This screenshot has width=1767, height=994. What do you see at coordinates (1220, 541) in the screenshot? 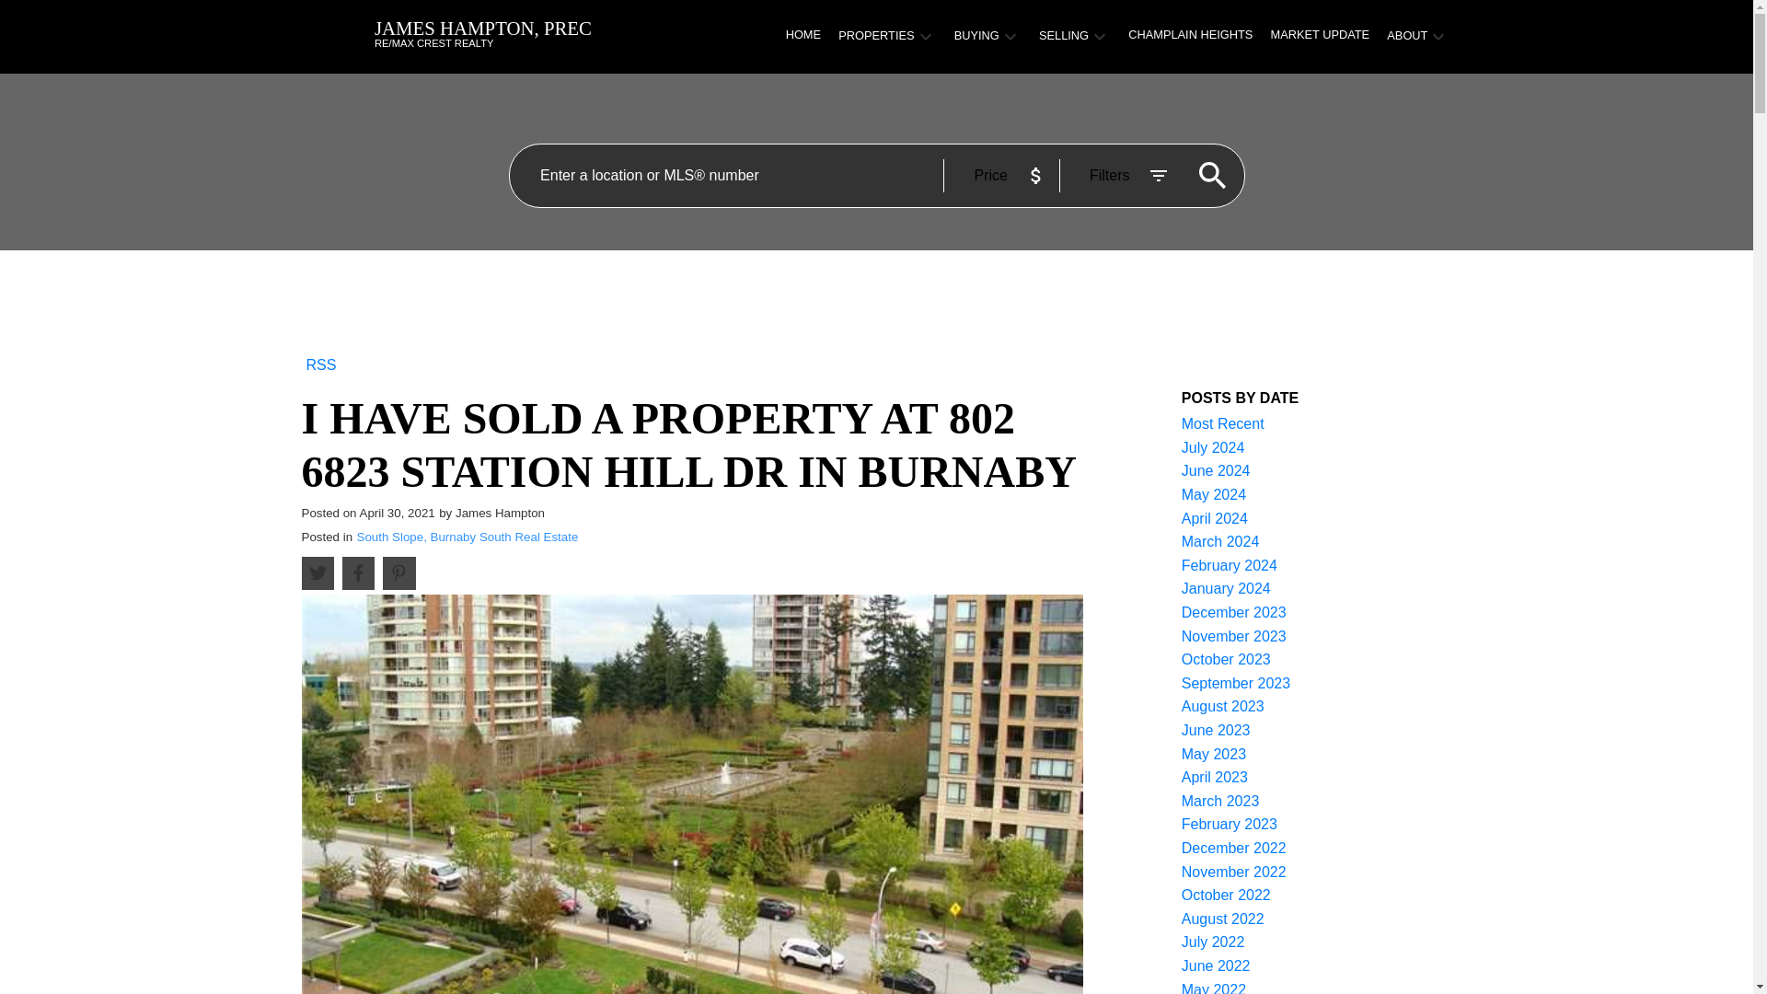
I see `March 2024` at bounding box center [1220, 541].